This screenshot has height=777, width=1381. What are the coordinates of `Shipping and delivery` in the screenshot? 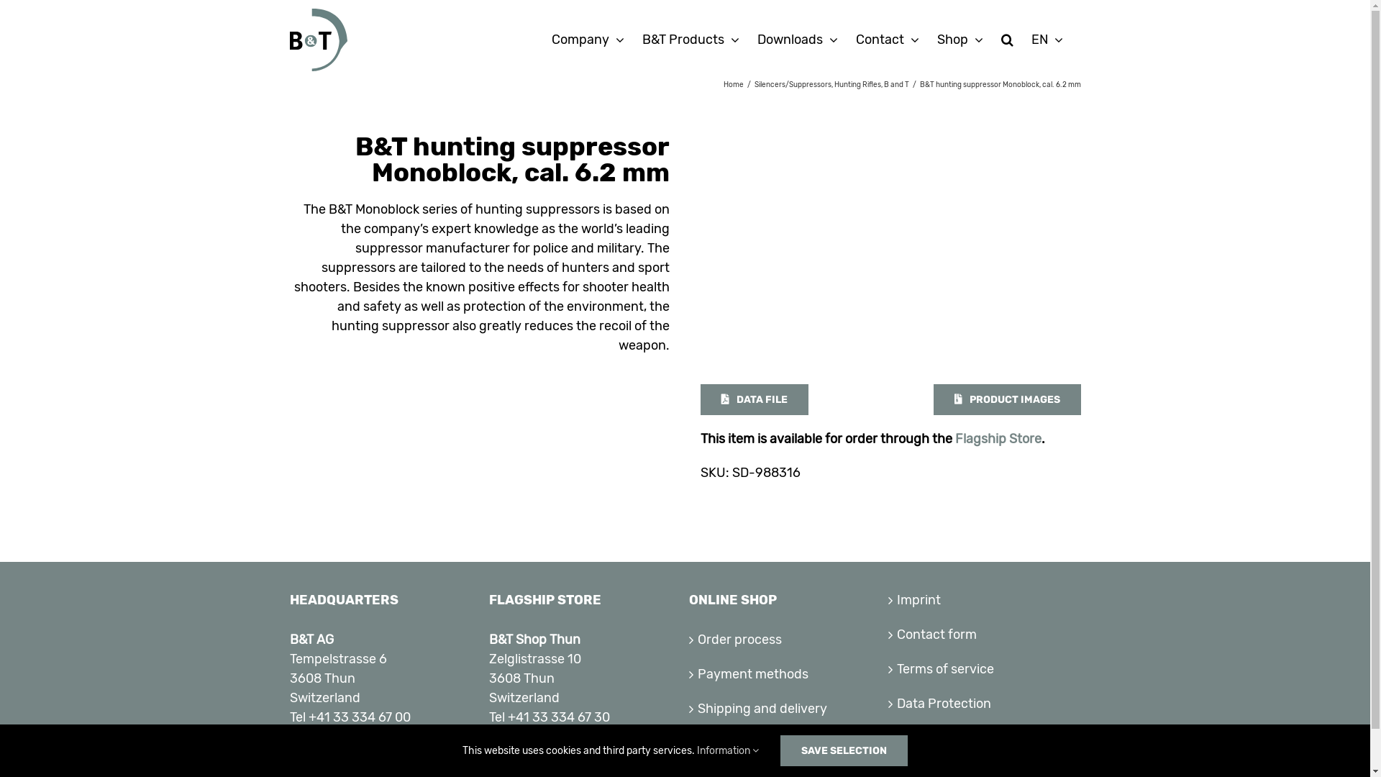 It's located at (786, 709).